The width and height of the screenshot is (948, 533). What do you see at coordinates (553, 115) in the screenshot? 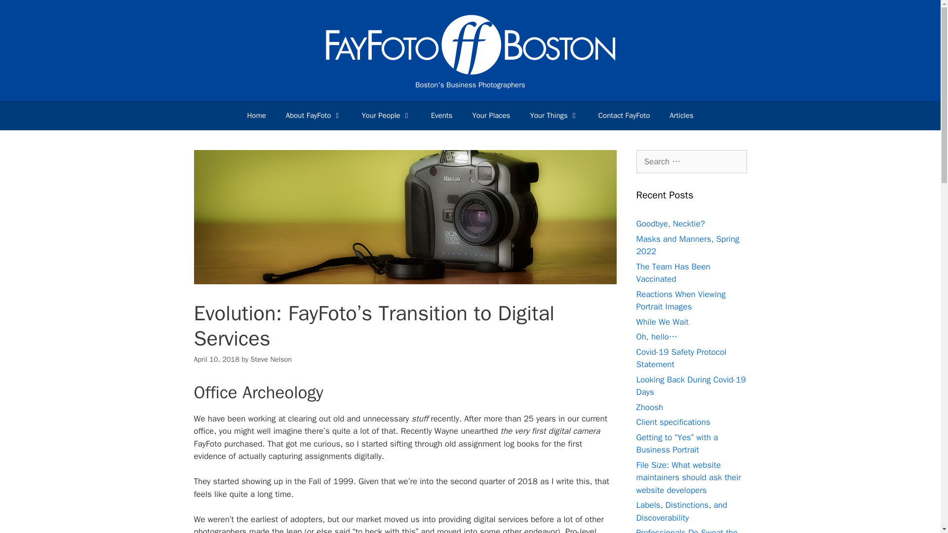
I see `Your Things` at bounding box center [553, 115].